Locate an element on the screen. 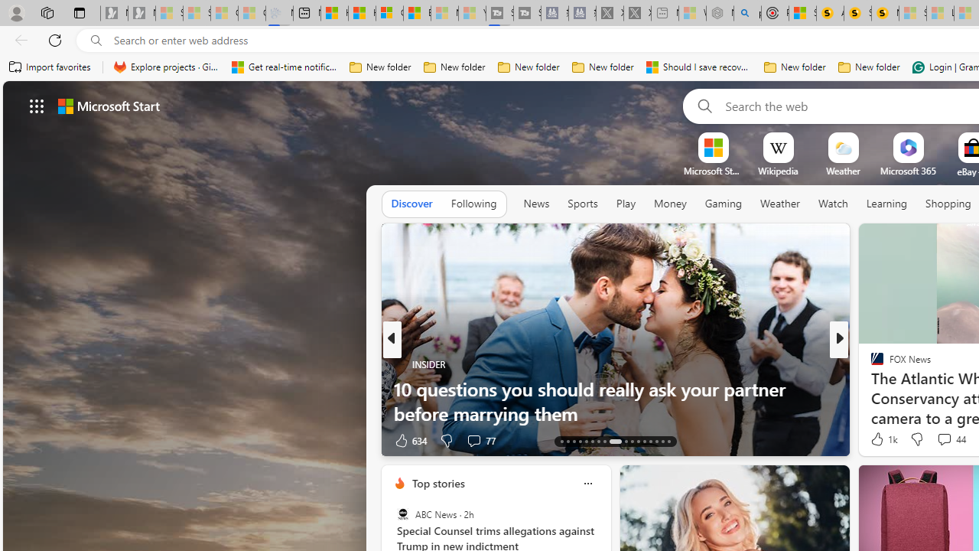 This screenshot has height=551, width=979. AutomationID: tab-24 is located at coordinates (638, 441).